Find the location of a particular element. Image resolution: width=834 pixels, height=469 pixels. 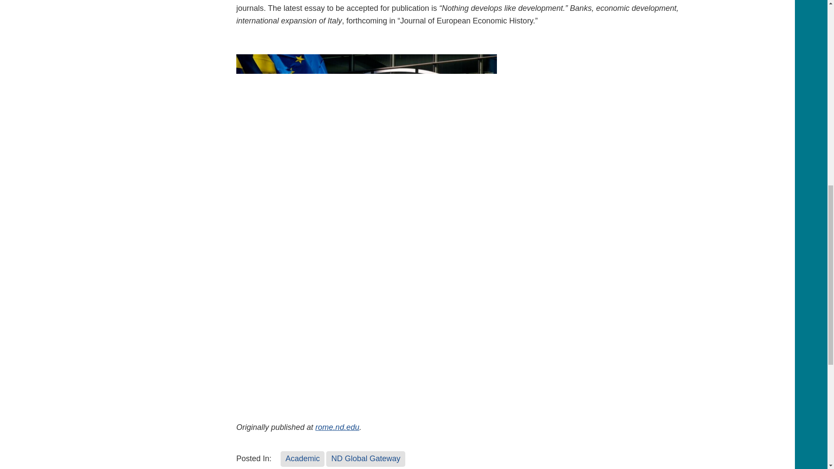

Academic is located at coordinates (302, 459).